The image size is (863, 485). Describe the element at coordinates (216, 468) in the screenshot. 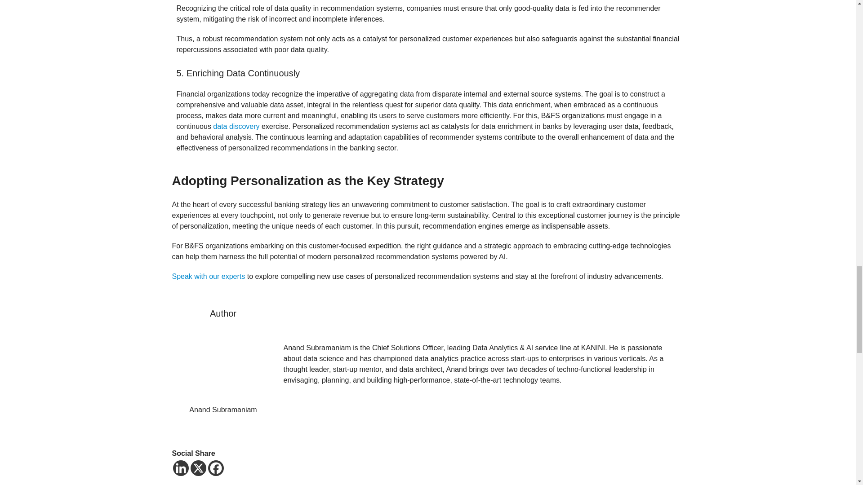

I see `Facebook` at that location.